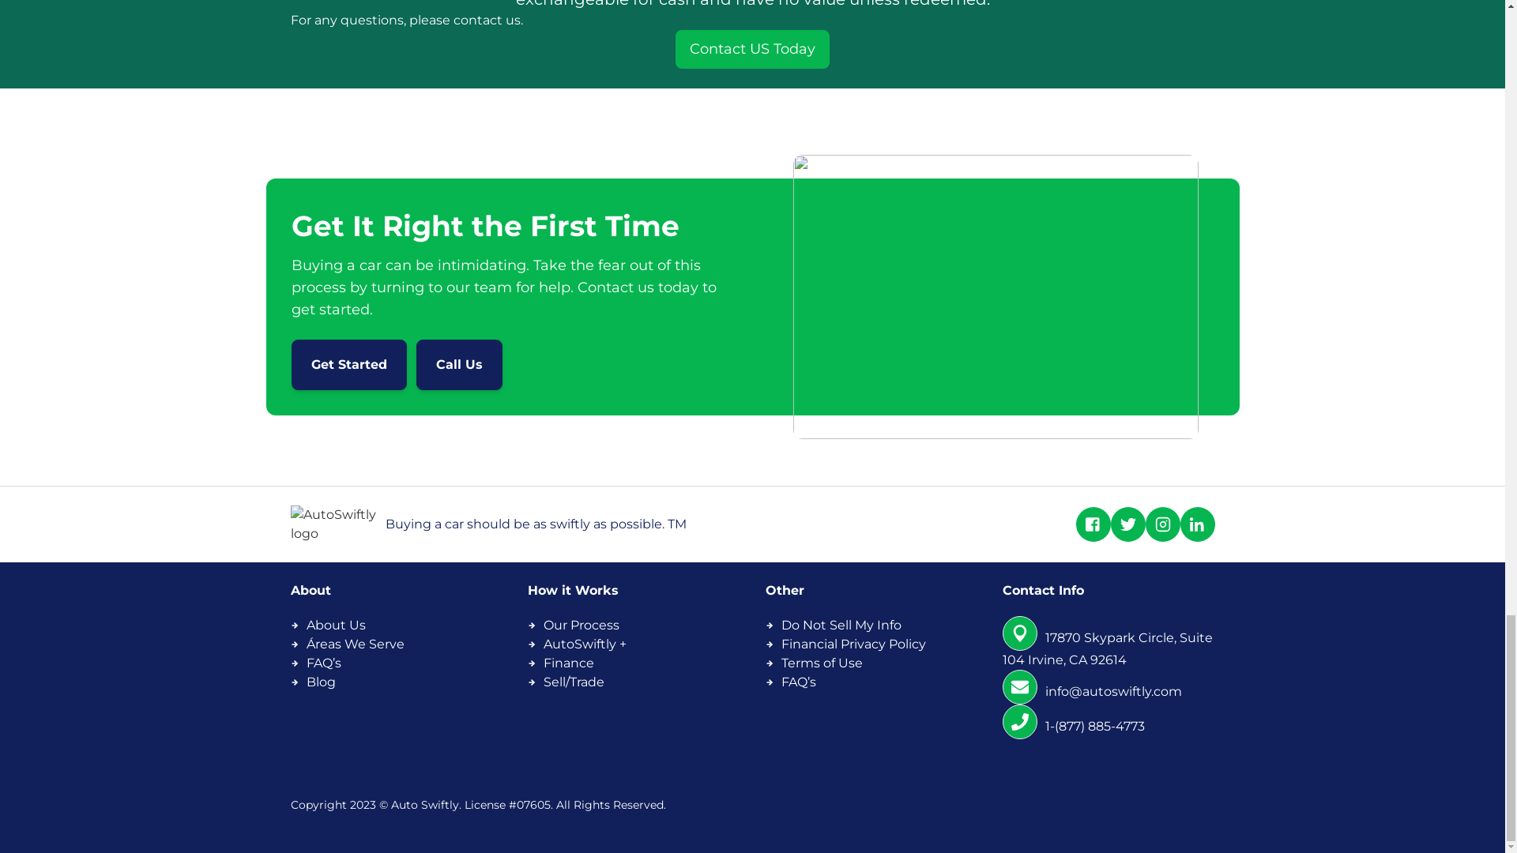  What do you see at coordinates (335, 625) in the screenshot?
I see `About Us` at bounding box center [335, 625].